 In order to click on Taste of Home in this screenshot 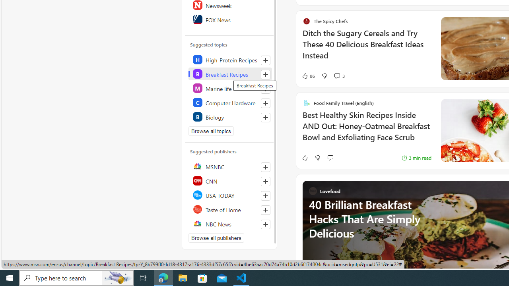, I will do `click(230, 209)`.